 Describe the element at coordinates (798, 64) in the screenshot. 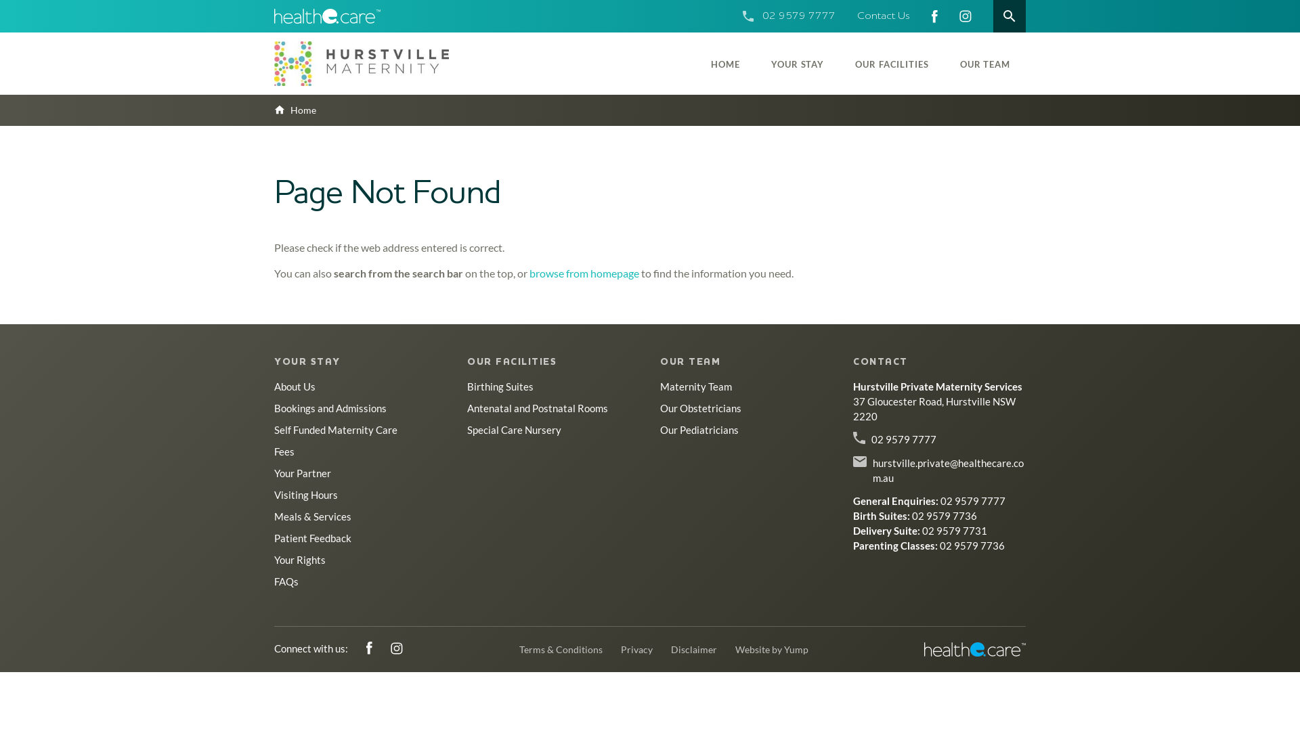

I see `YOUR STAY` at that location.